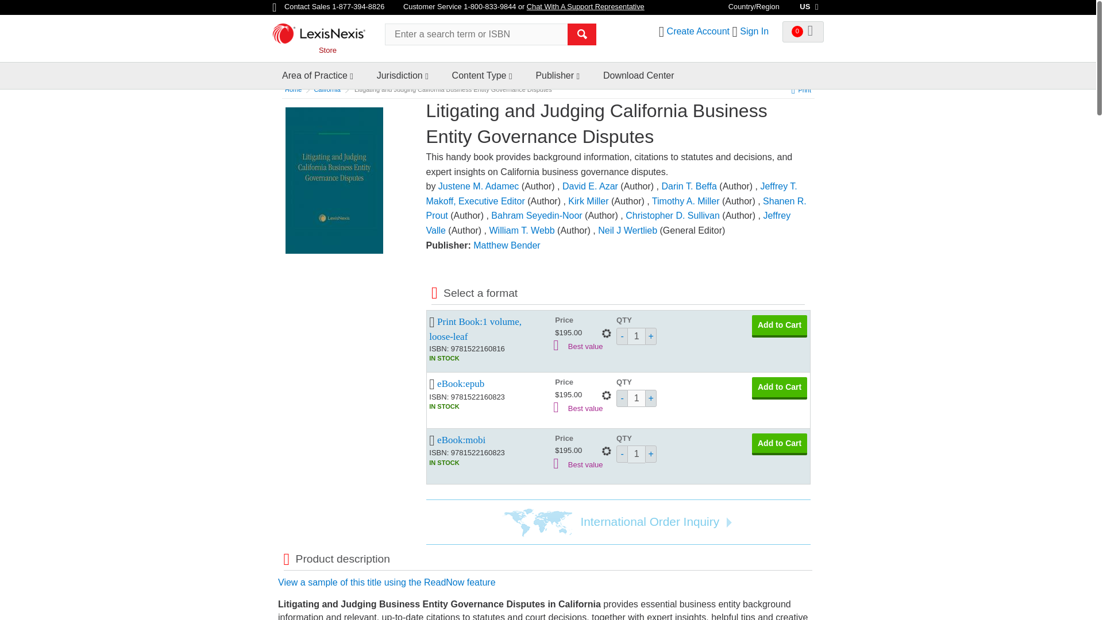 This screenshot has height=620, width=1103. Describe the element at coordinates (698, 31) in the screenshot. I see `Create Account` at that location.